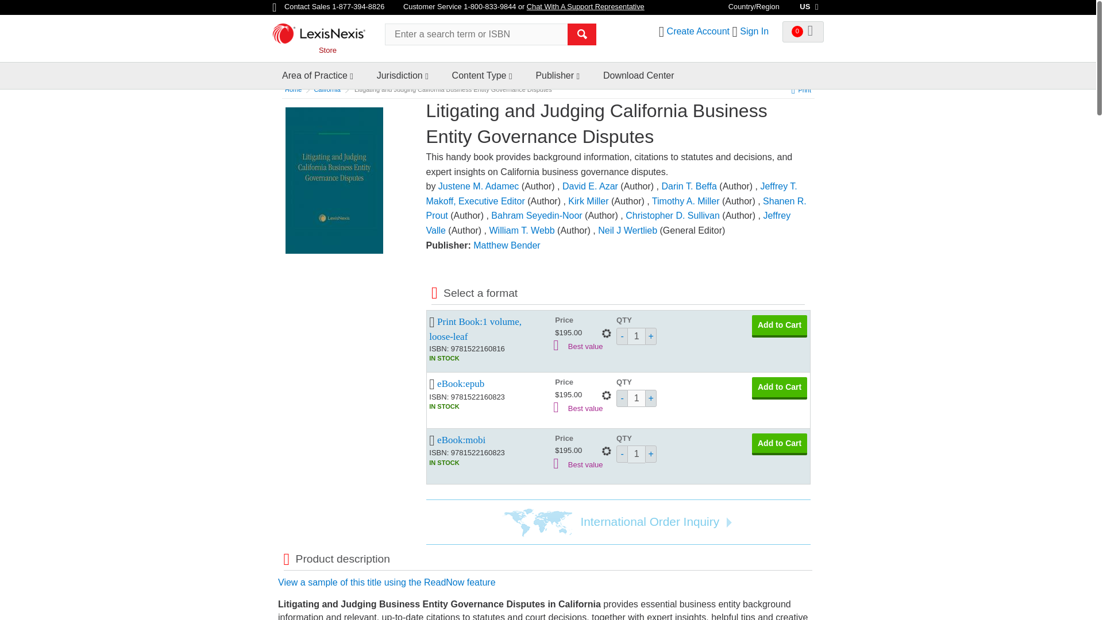 This screenshot has height=620, width=1103. Describe the element at coordinates (698, 31) in the screenshot. I see `Create Account` at that location.